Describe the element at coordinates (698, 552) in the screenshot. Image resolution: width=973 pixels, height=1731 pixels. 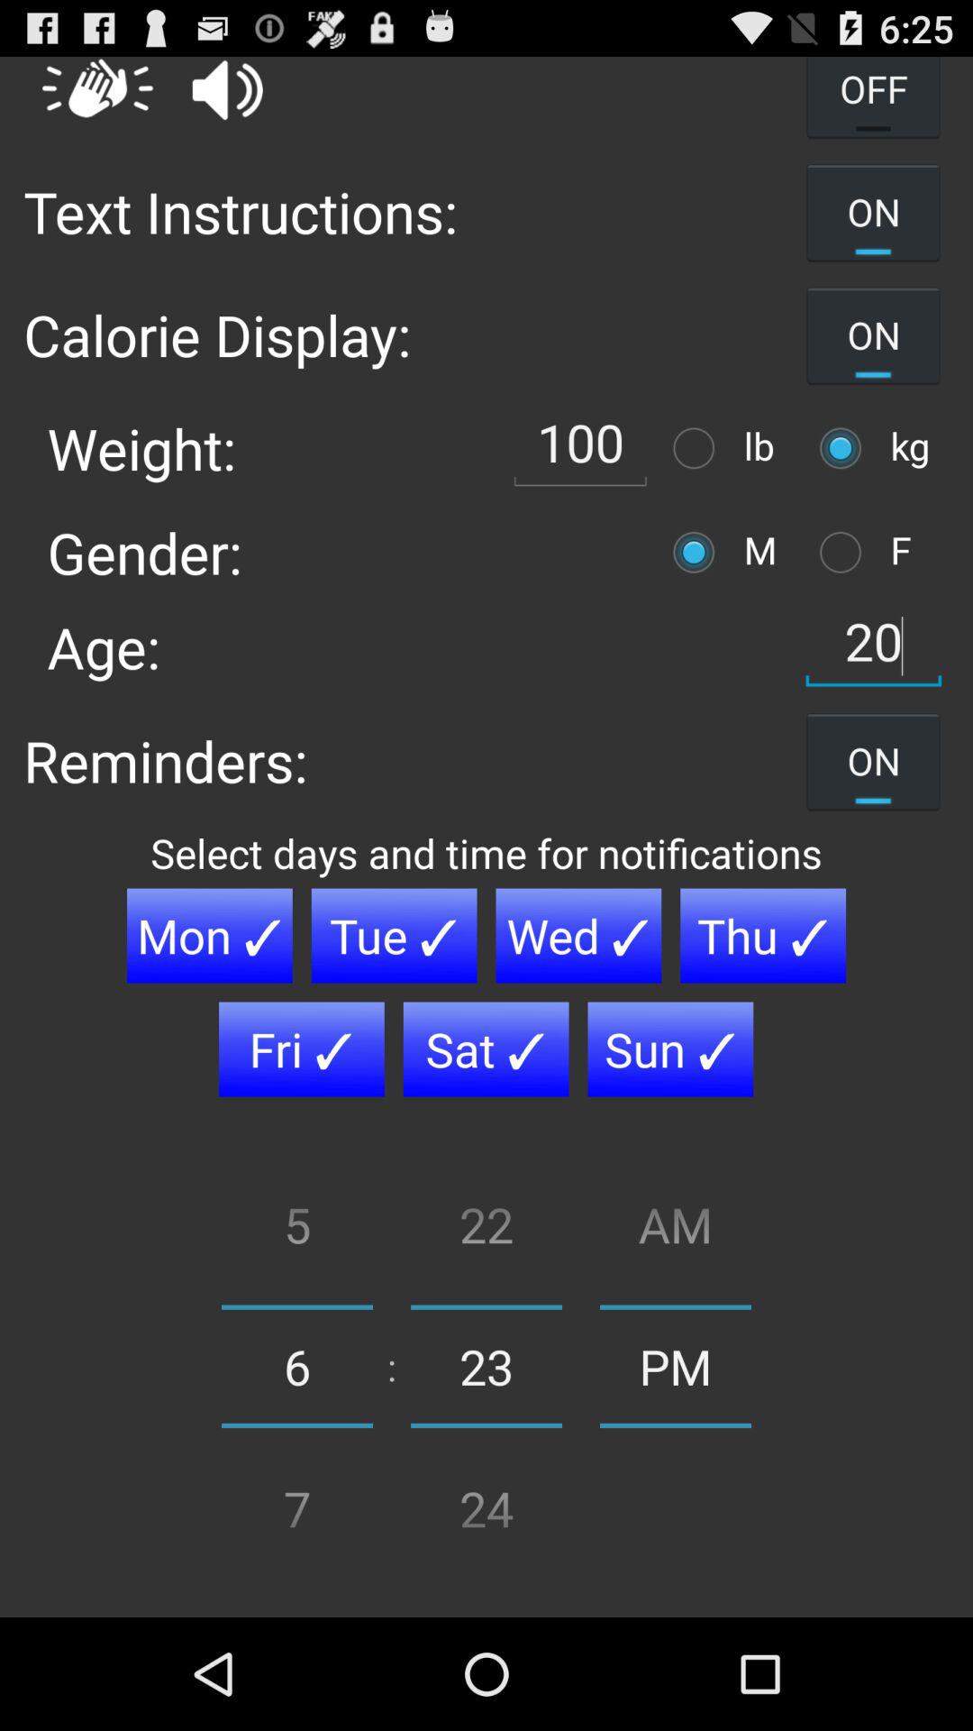
I see `poit` at that location.